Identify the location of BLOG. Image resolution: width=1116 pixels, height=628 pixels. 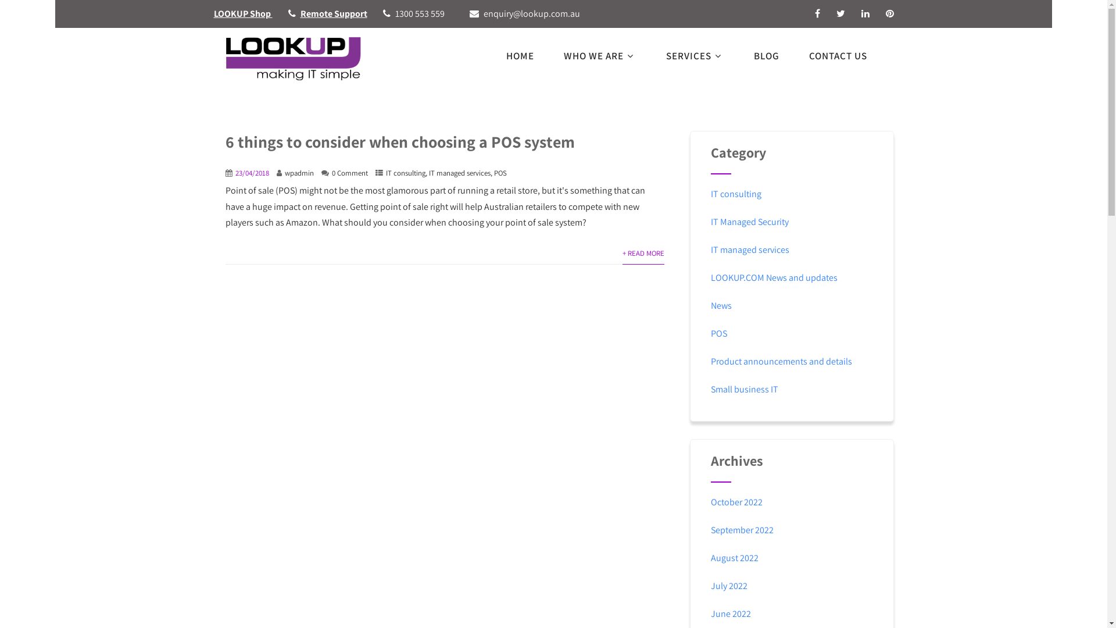
(766, 56).